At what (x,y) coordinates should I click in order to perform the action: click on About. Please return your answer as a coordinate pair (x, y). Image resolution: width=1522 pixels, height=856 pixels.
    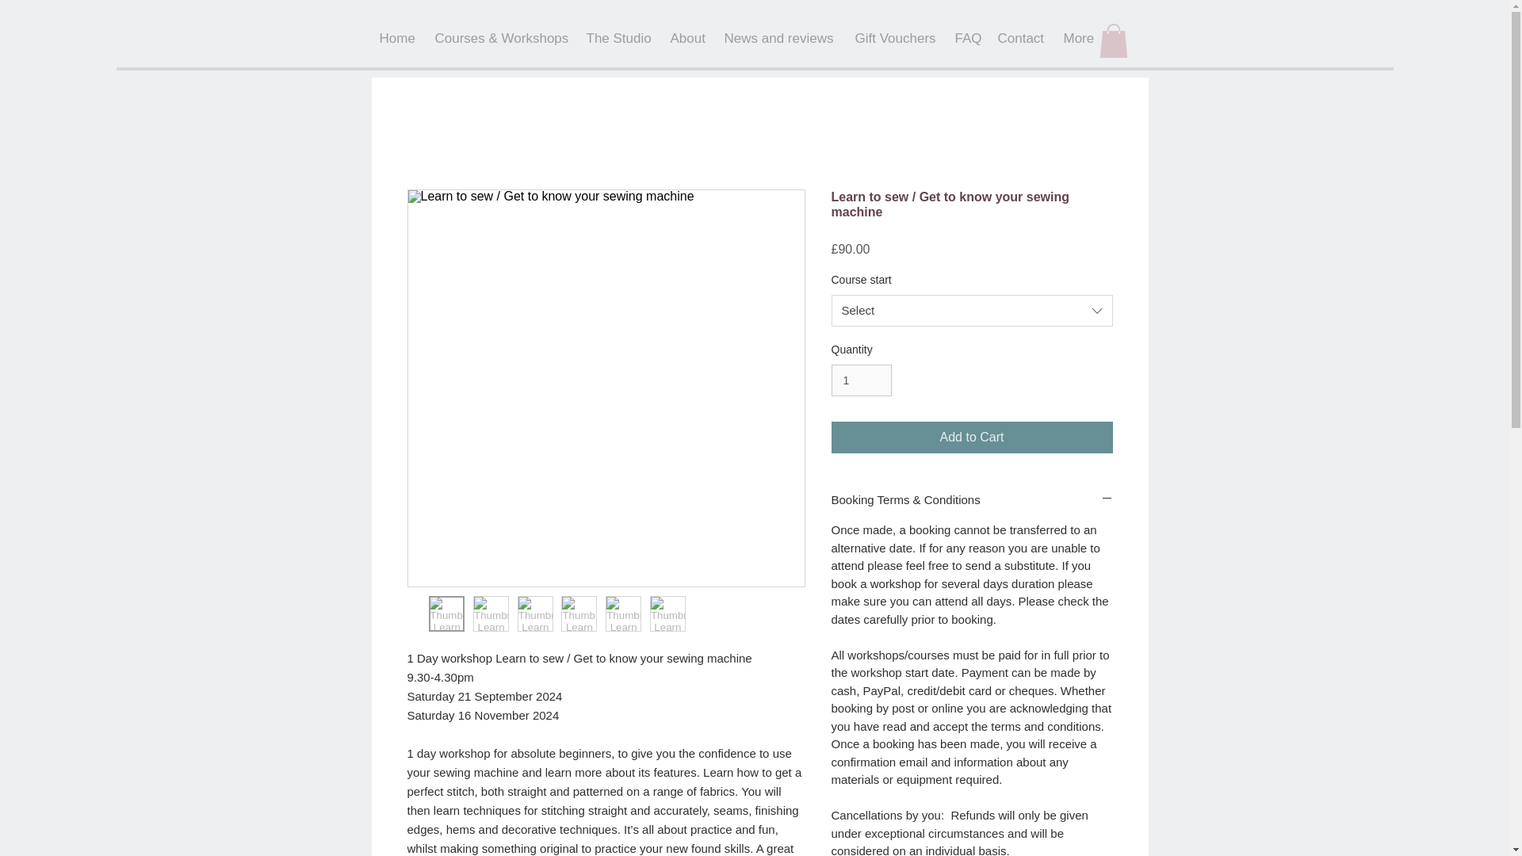
    Looking at the image, I should click on (690, 38).